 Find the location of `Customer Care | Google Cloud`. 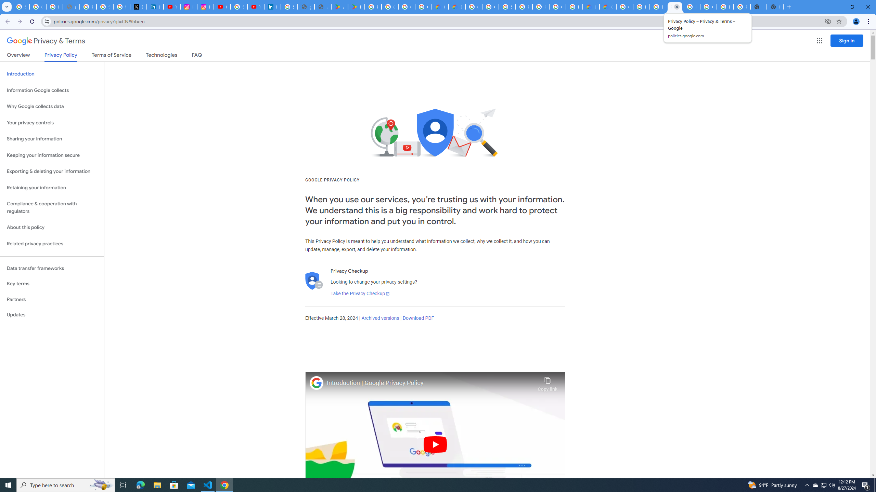

Customer Care | Google Cloud is located at coordinates (591, 7).